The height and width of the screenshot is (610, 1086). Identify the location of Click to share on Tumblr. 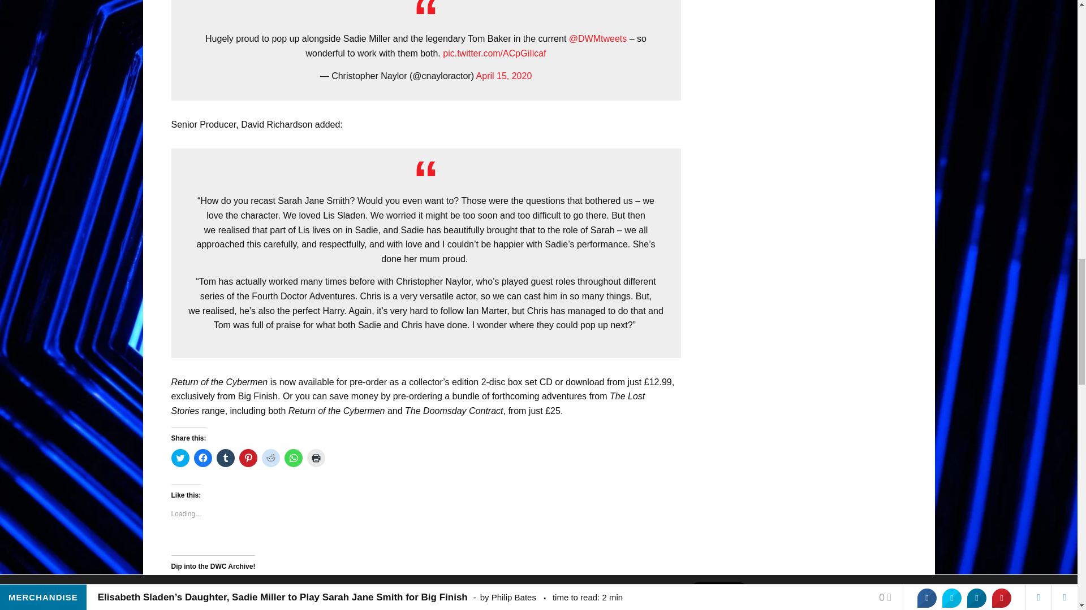
(225, 457).